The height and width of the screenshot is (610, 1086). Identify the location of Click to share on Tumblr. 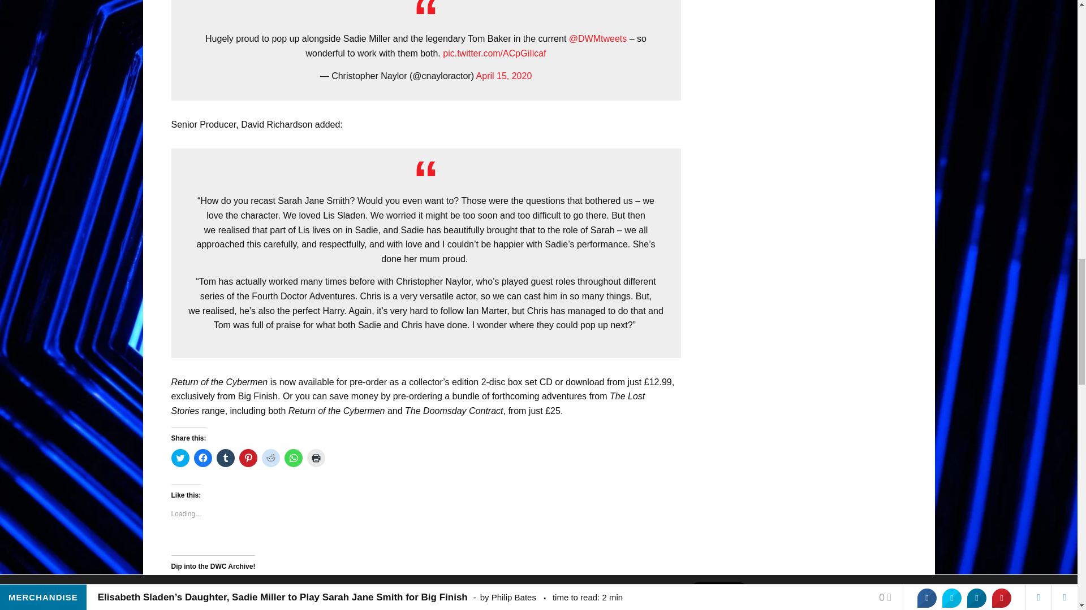
(225, 457).